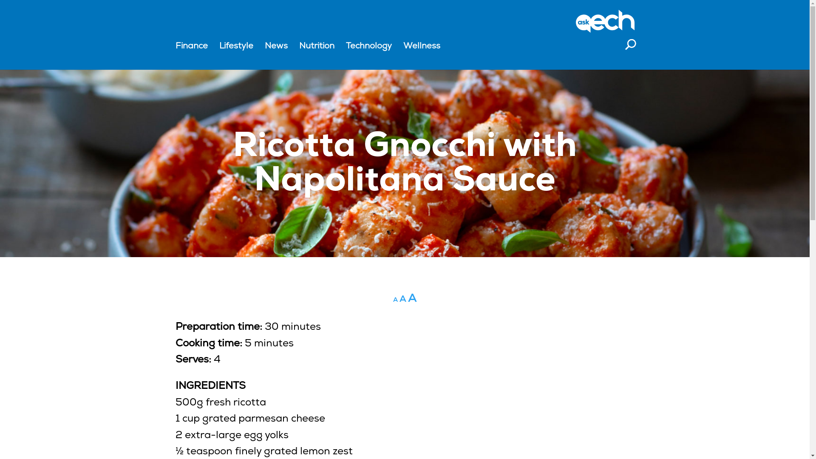  What do you see at coordinates (317, 54) in the screenshot?
I see `Nutrition` at bounding box center [317, 54].